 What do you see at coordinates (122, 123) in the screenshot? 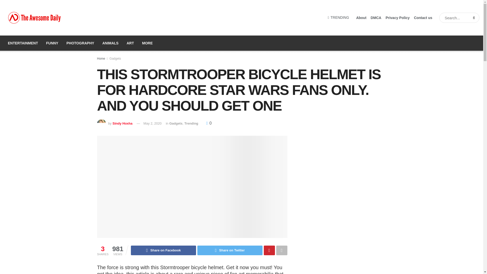
I see `Sindy Hoxha` at bounding box center [122, 123].